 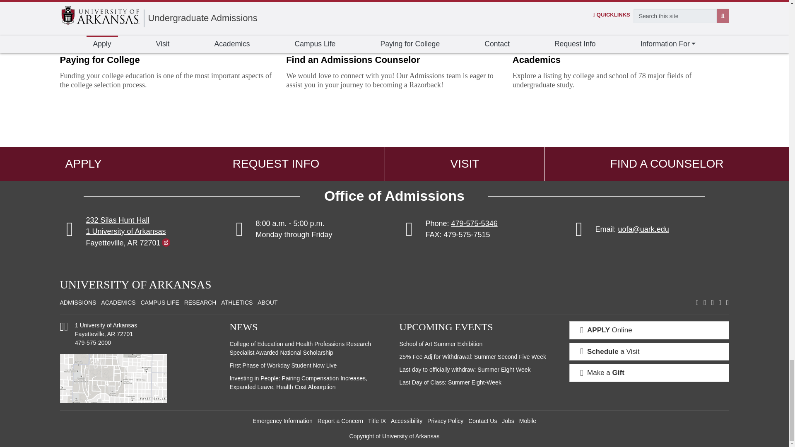 I want to click on University of Arkansas Athletics, so click(x=237, y=302).